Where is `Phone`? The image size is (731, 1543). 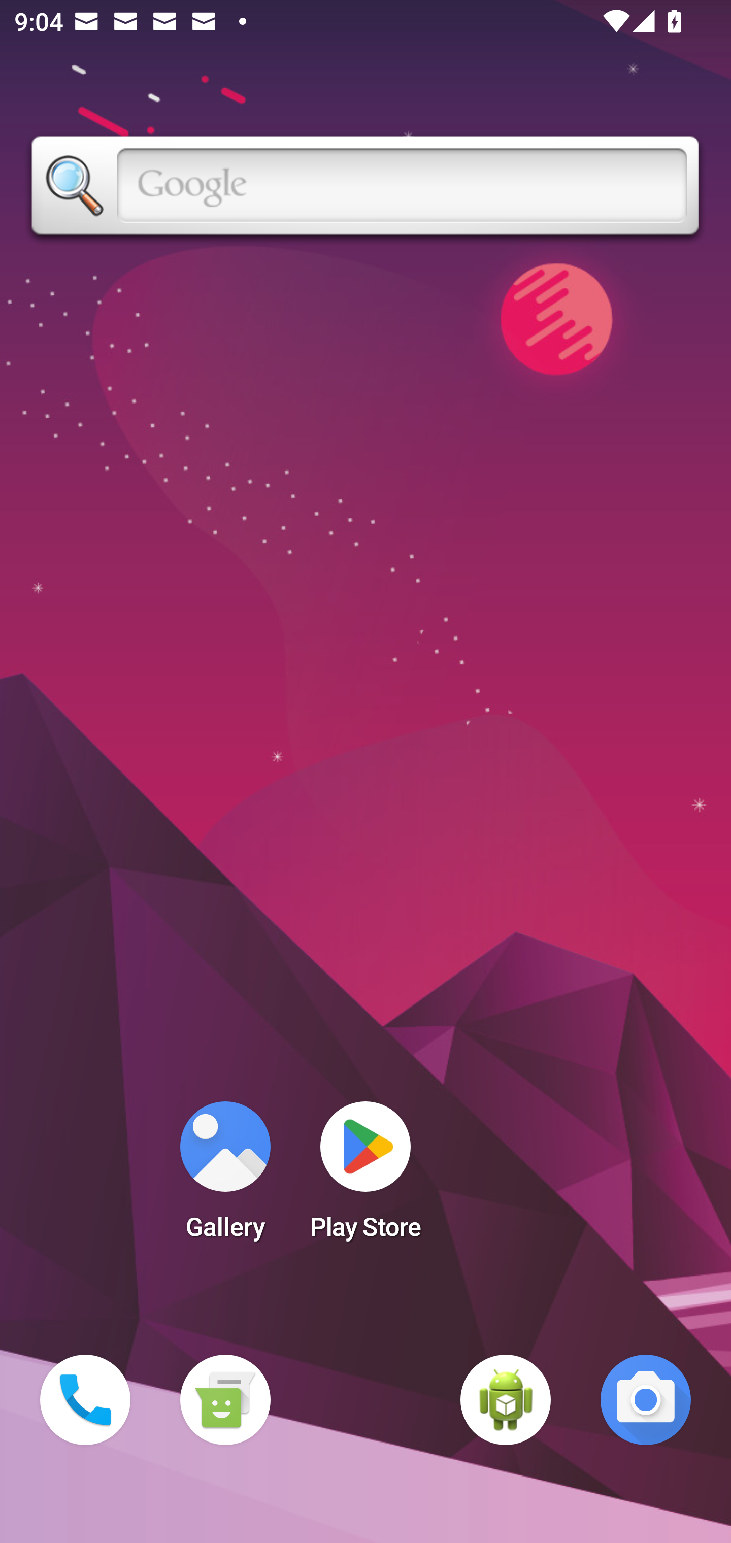 Phone is located at coordinates (85, 1400).